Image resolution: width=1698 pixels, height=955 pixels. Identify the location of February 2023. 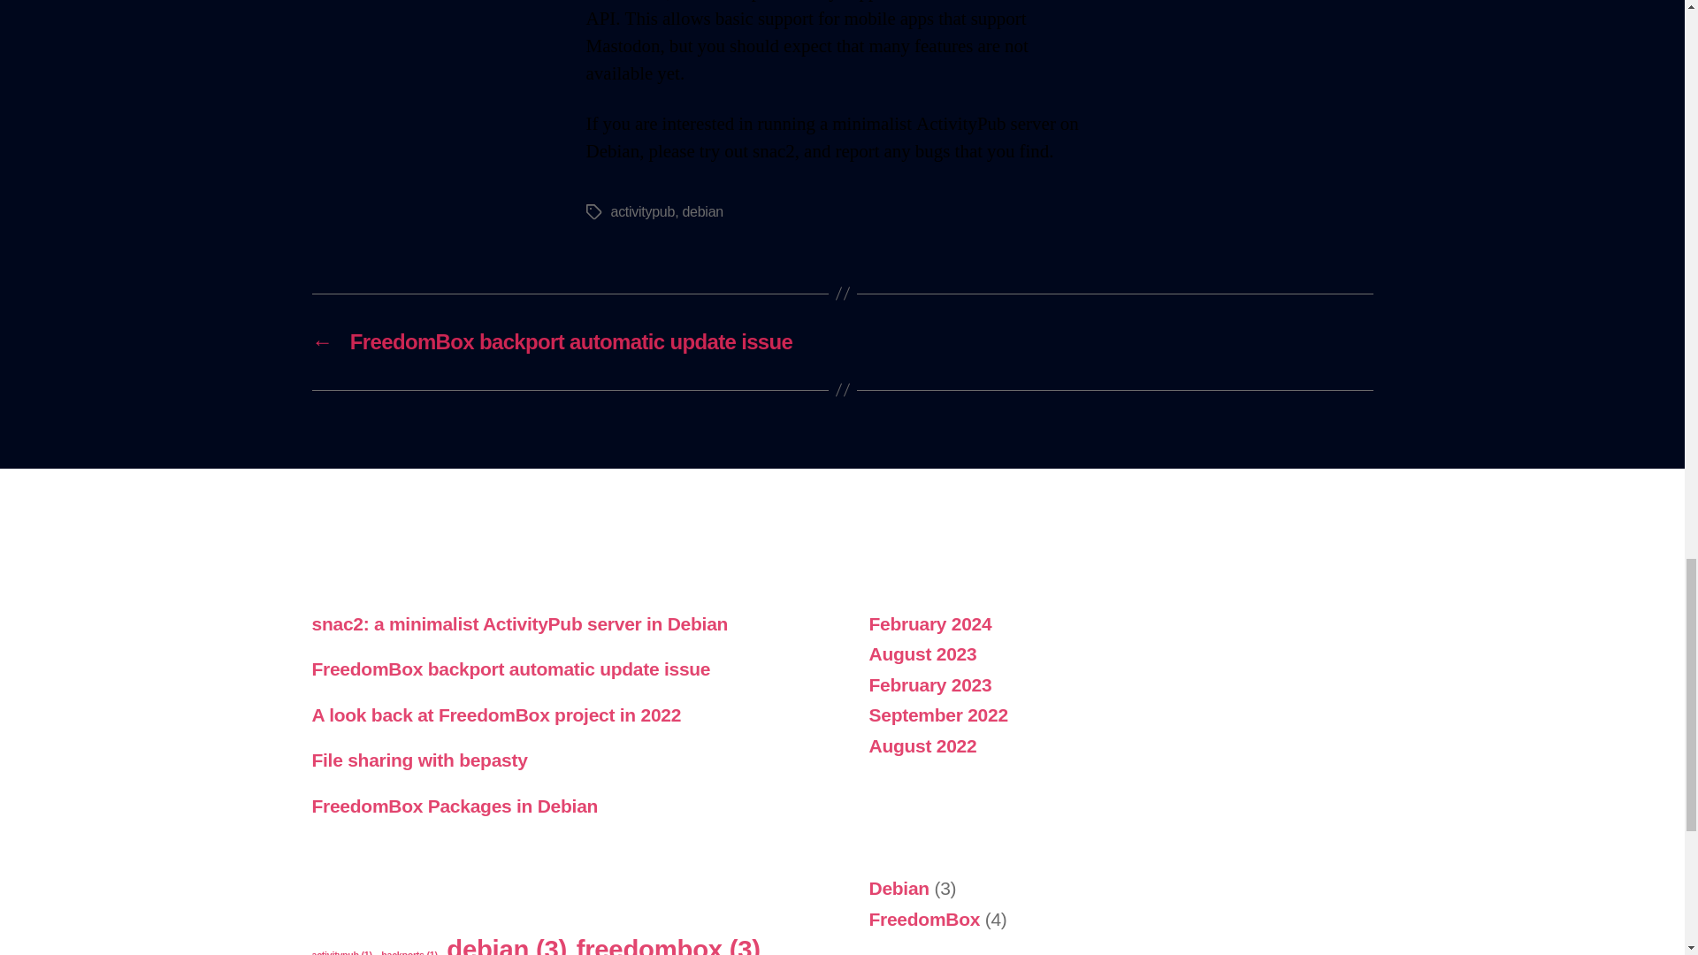
(929, 684).